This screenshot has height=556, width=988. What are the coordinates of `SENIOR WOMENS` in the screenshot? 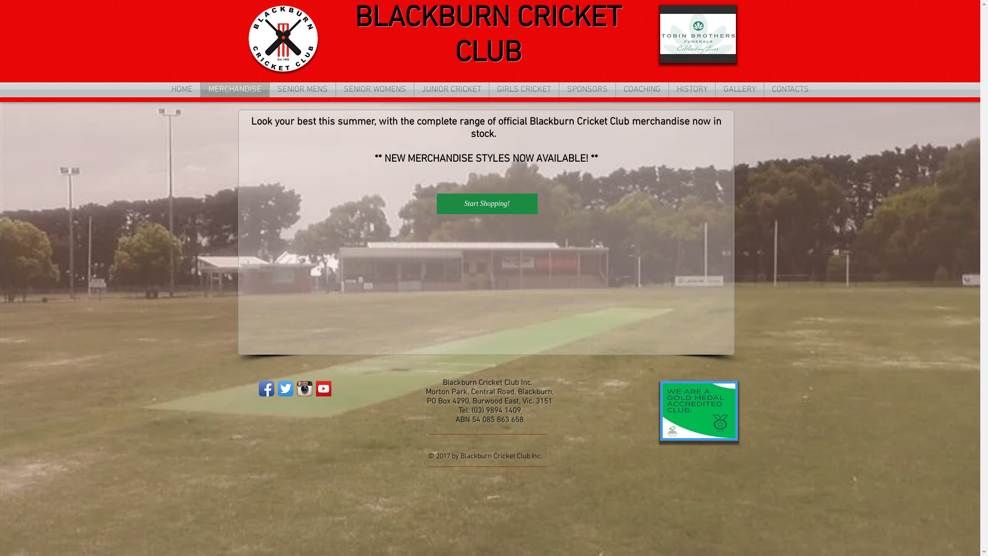 It's located at (375, 90).